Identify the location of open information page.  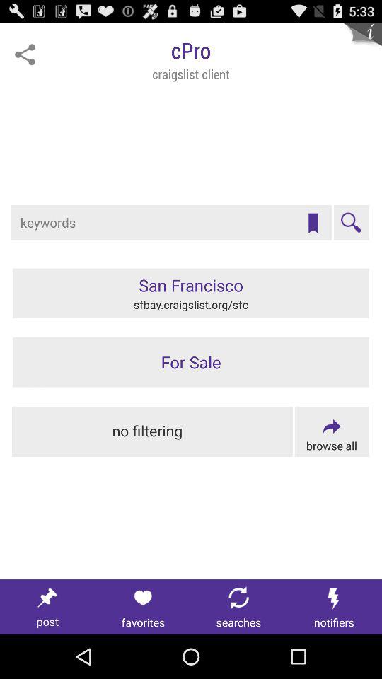
(362, 42).